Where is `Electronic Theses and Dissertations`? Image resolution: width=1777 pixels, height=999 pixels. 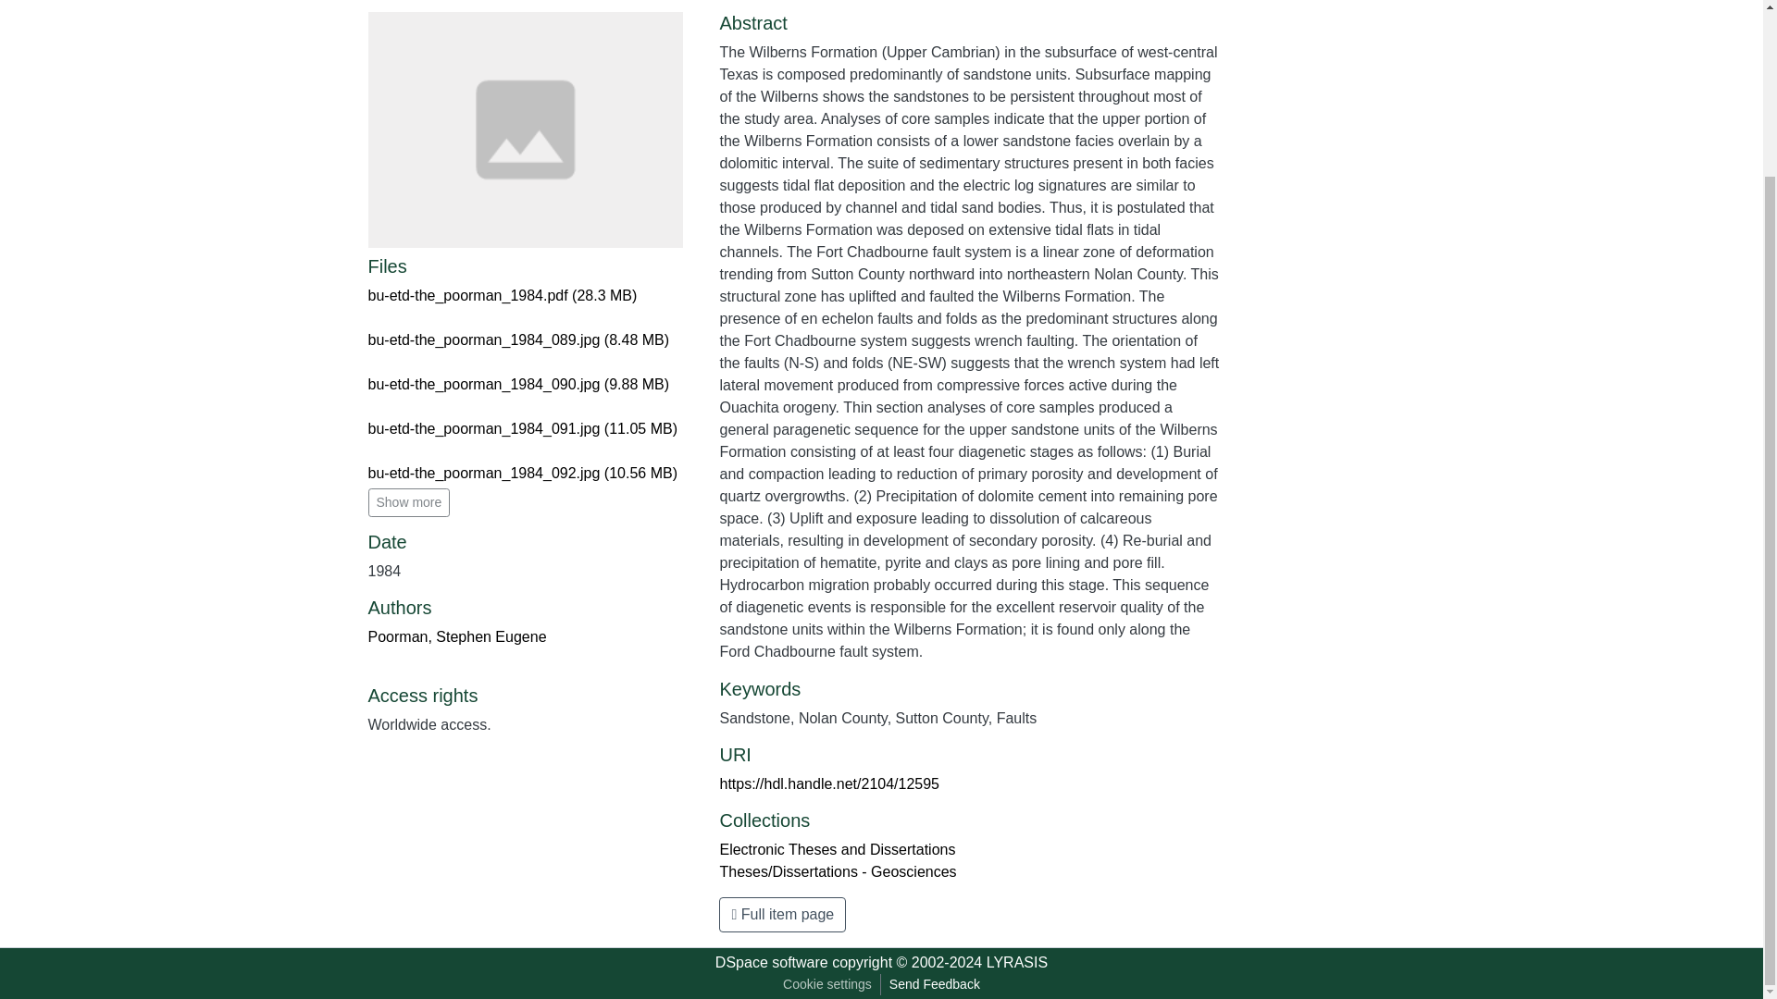 Electronic Theses and Dissertations is located at coordinates (837, 849).